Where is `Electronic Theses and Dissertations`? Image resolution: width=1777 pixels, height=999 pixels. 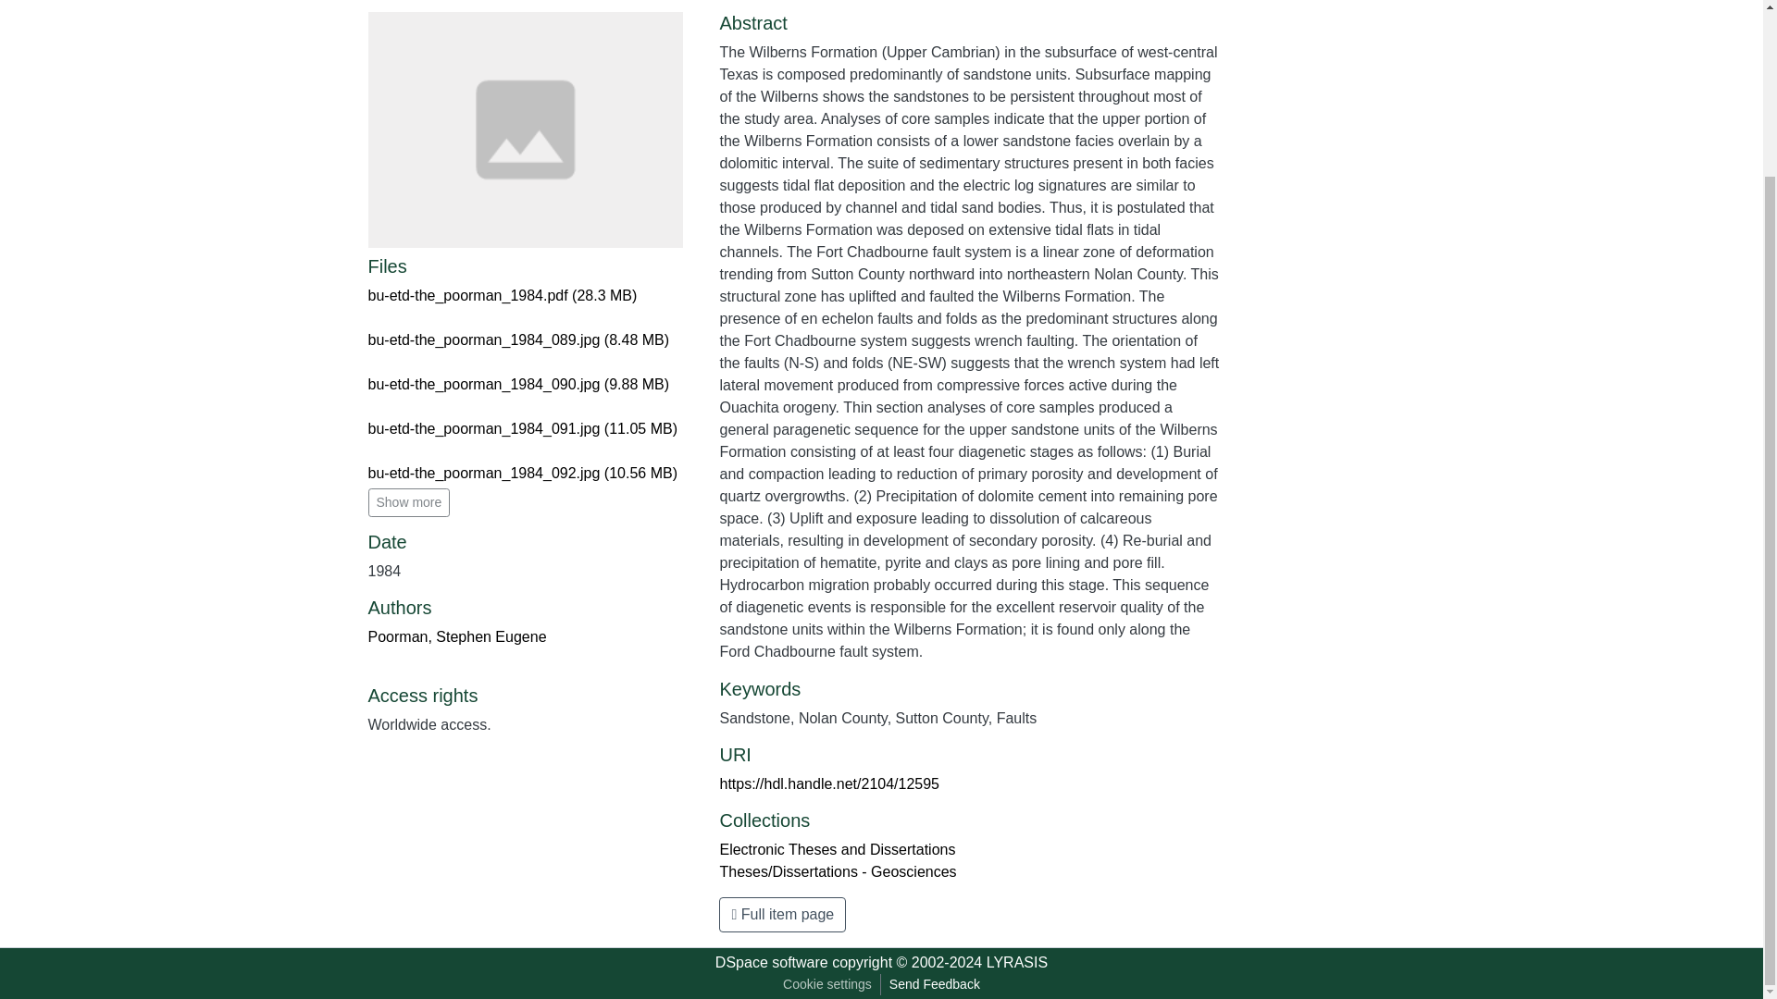 Electronic Theses and Dissertations is located at coordinates (837, 849).